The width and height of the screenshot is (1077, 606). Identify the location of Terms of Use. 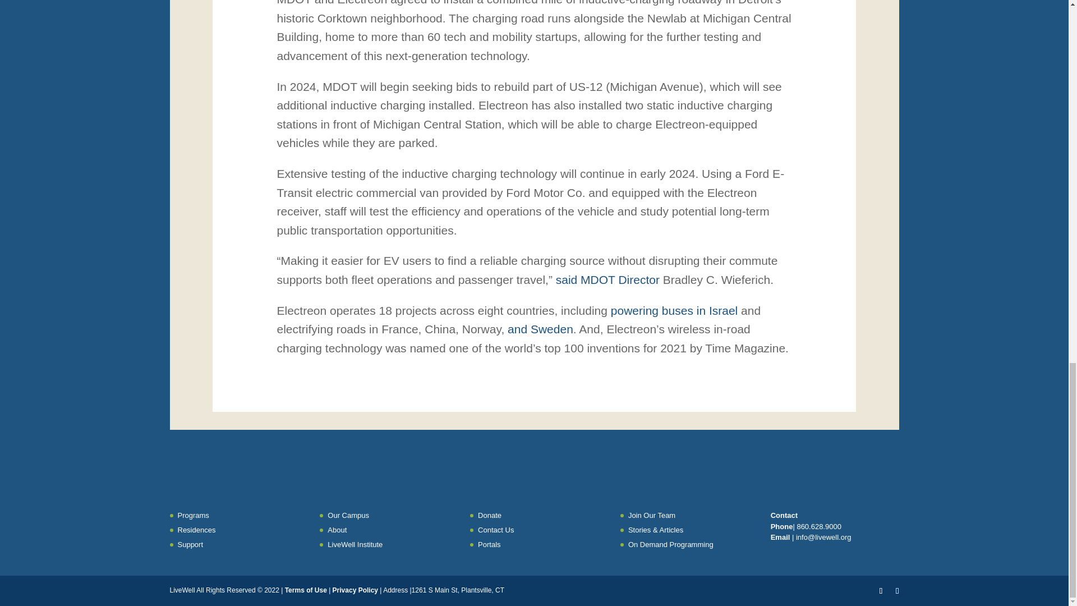
(306, 590).